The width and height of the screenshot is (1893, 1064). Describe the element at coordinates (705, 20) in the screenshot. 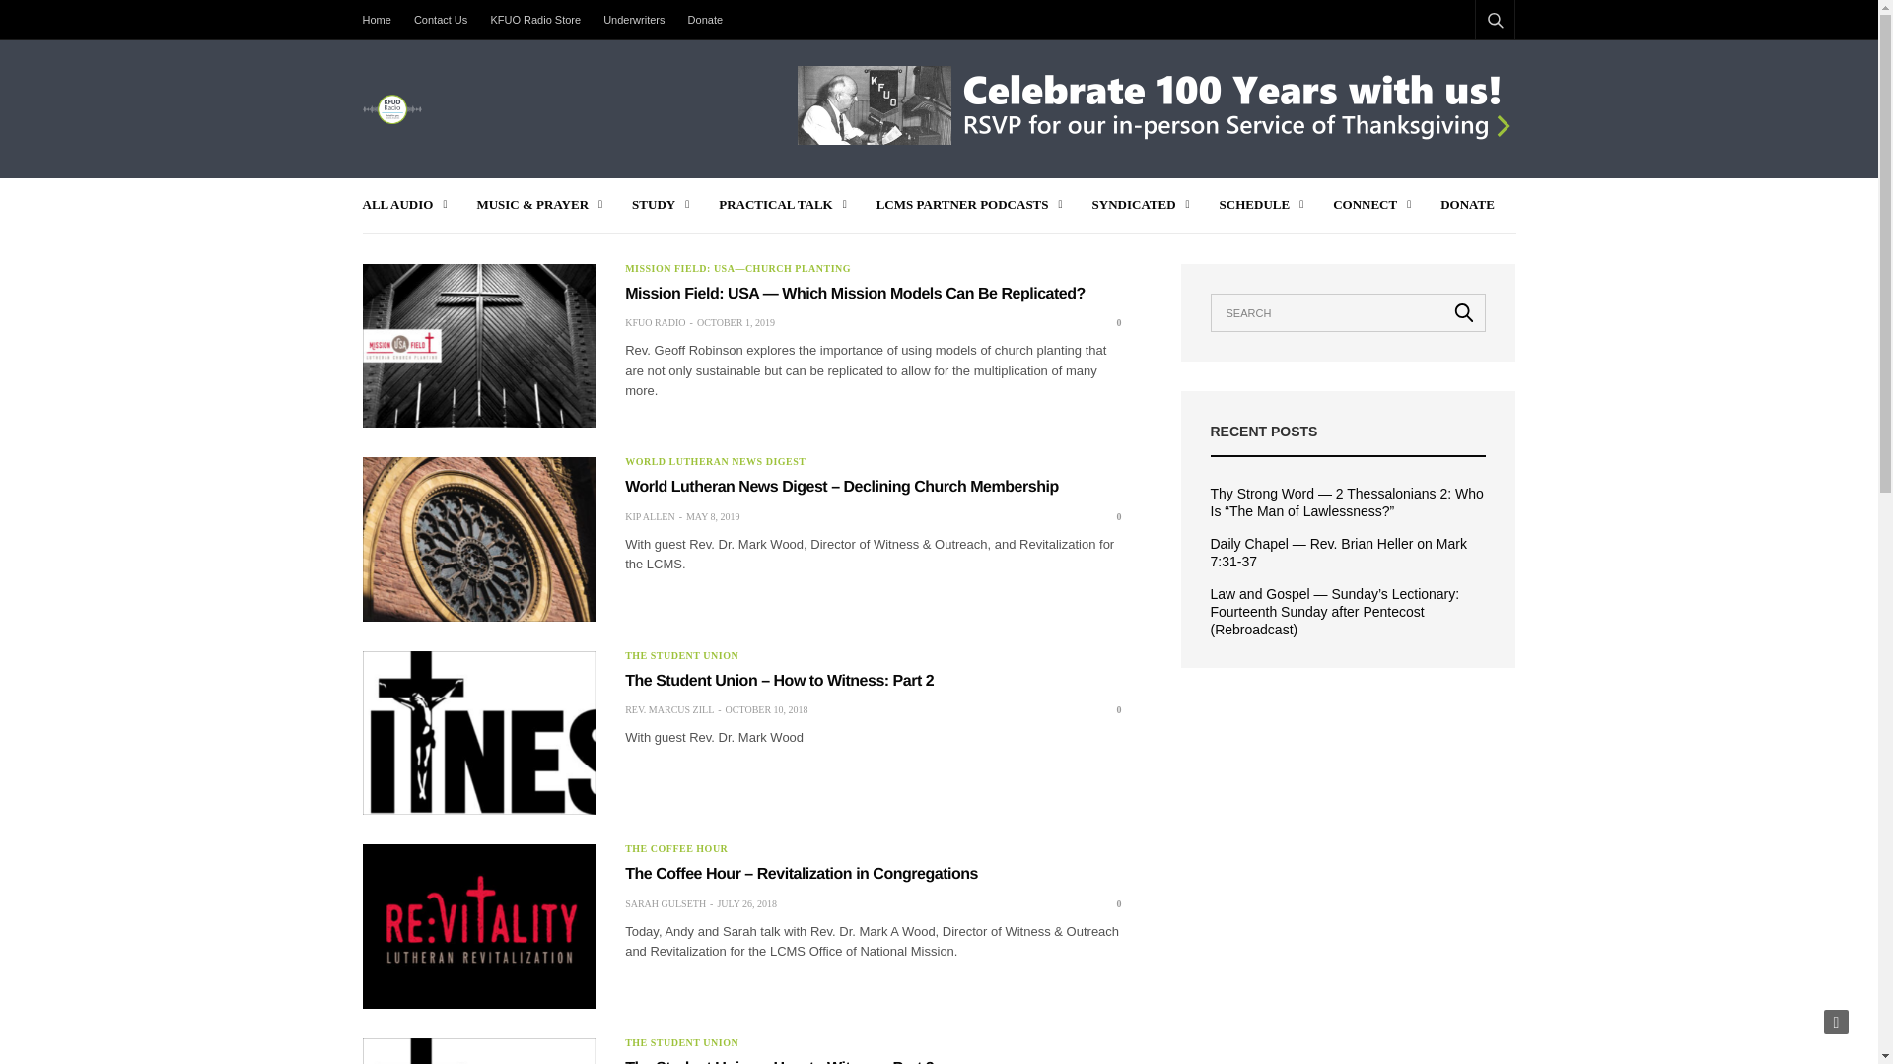

I see `Donate` at that location.